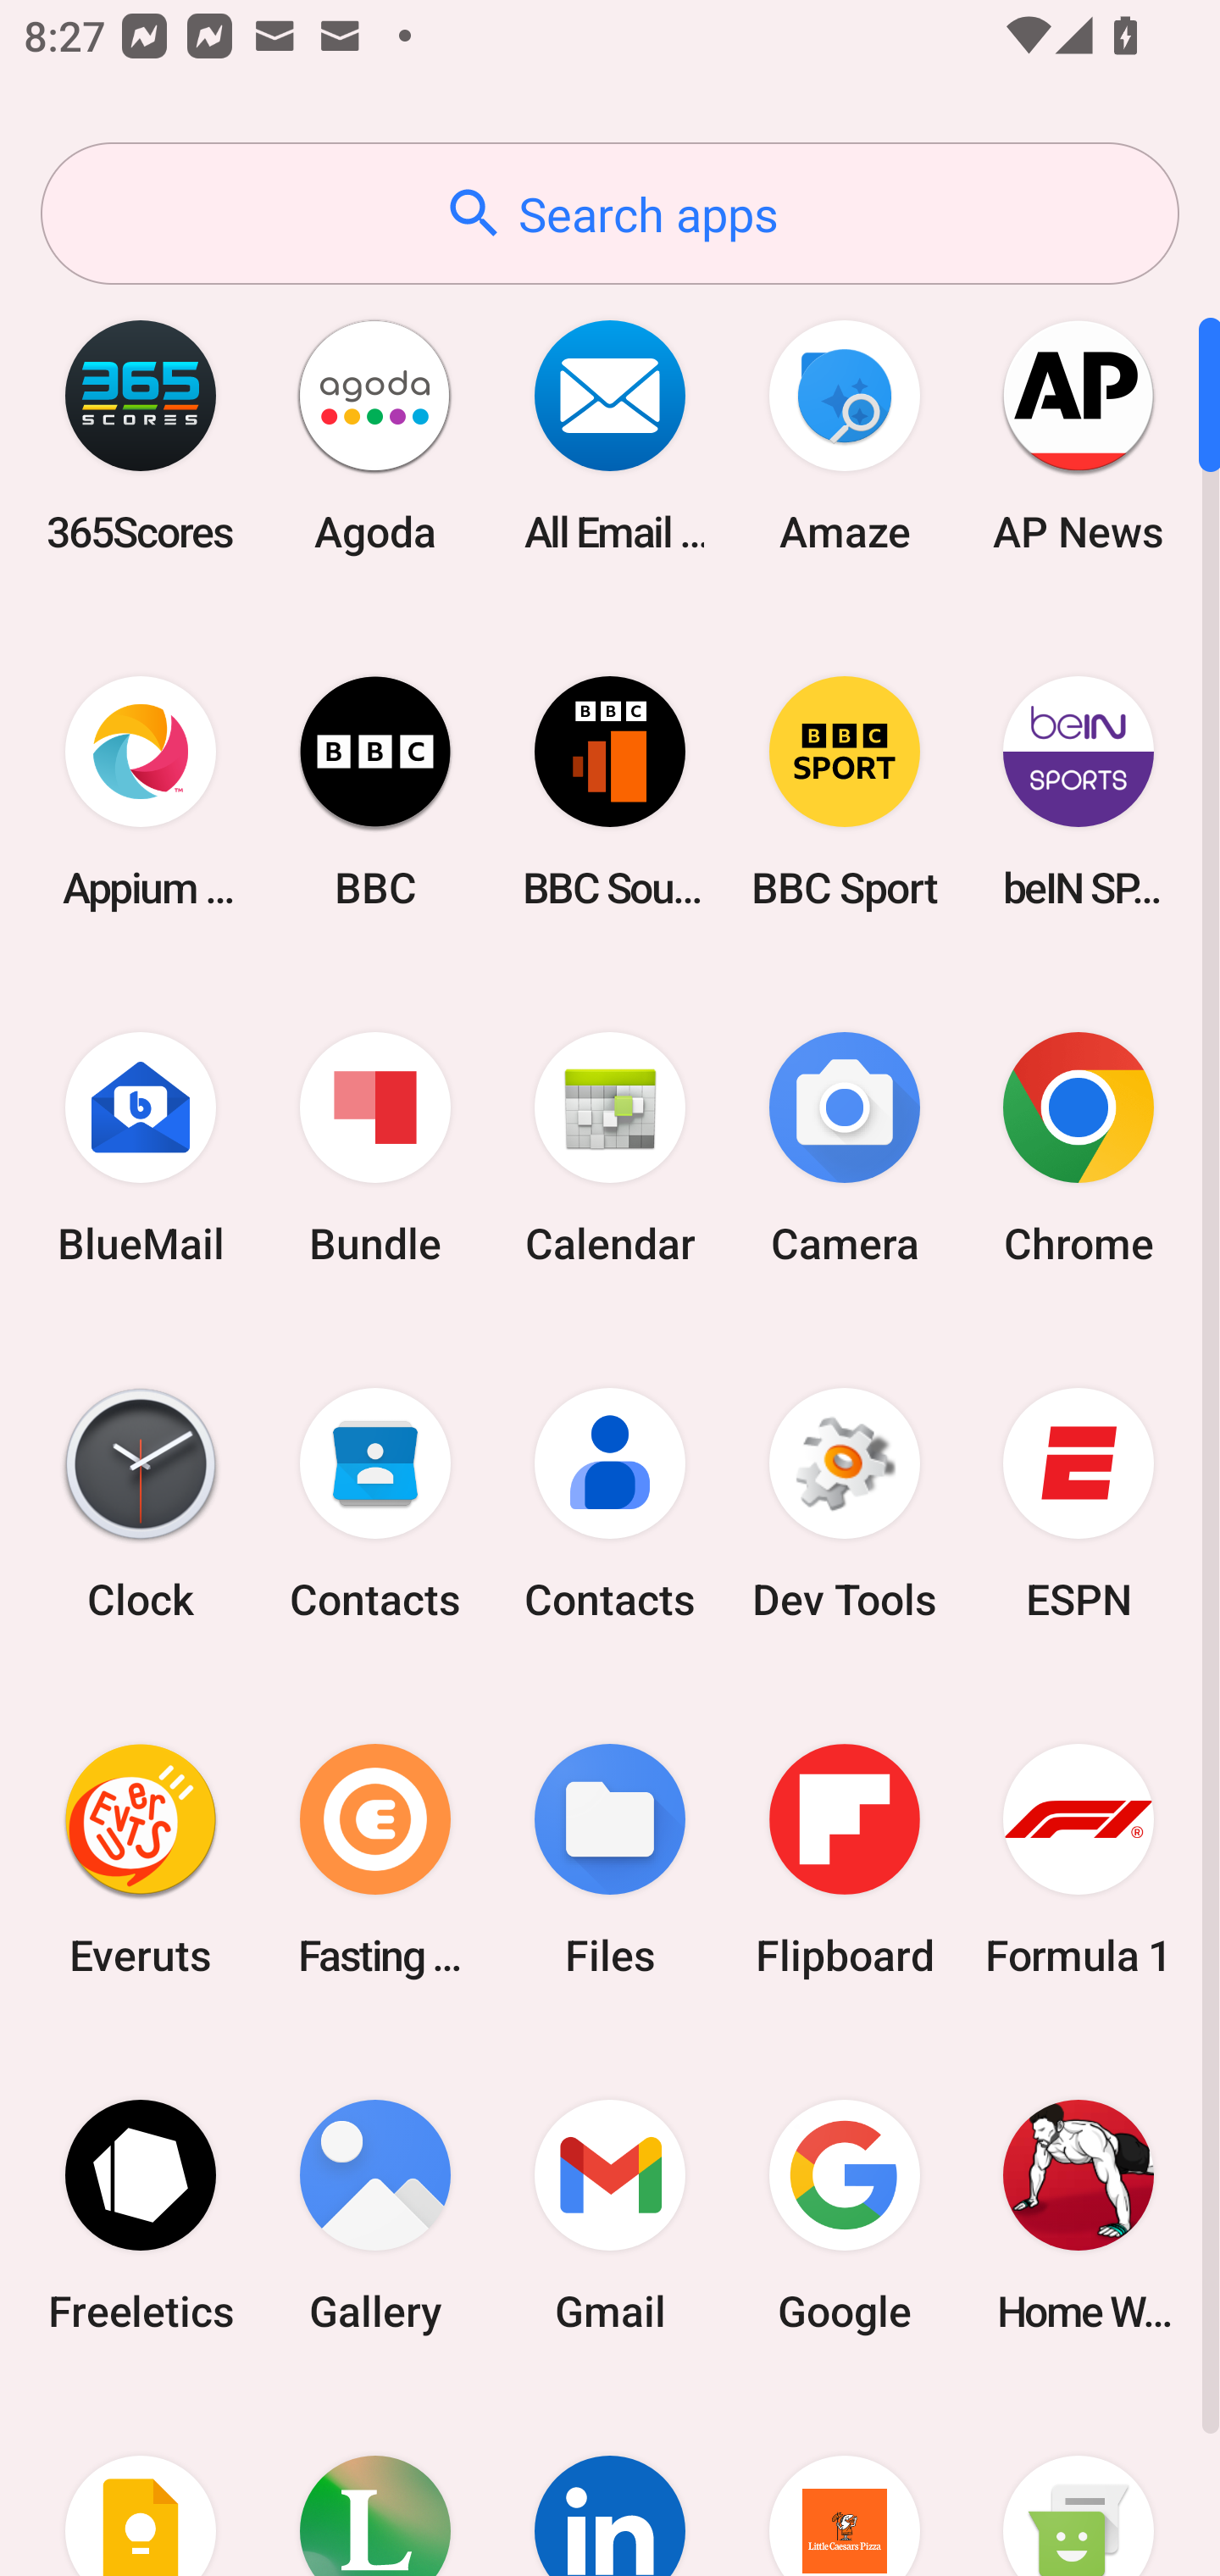 The image size is (1220, 2576). What do you see at coordinates (375, 1504) in the screenshot?
I see `Contacts` at bounding box center [375, 1504].